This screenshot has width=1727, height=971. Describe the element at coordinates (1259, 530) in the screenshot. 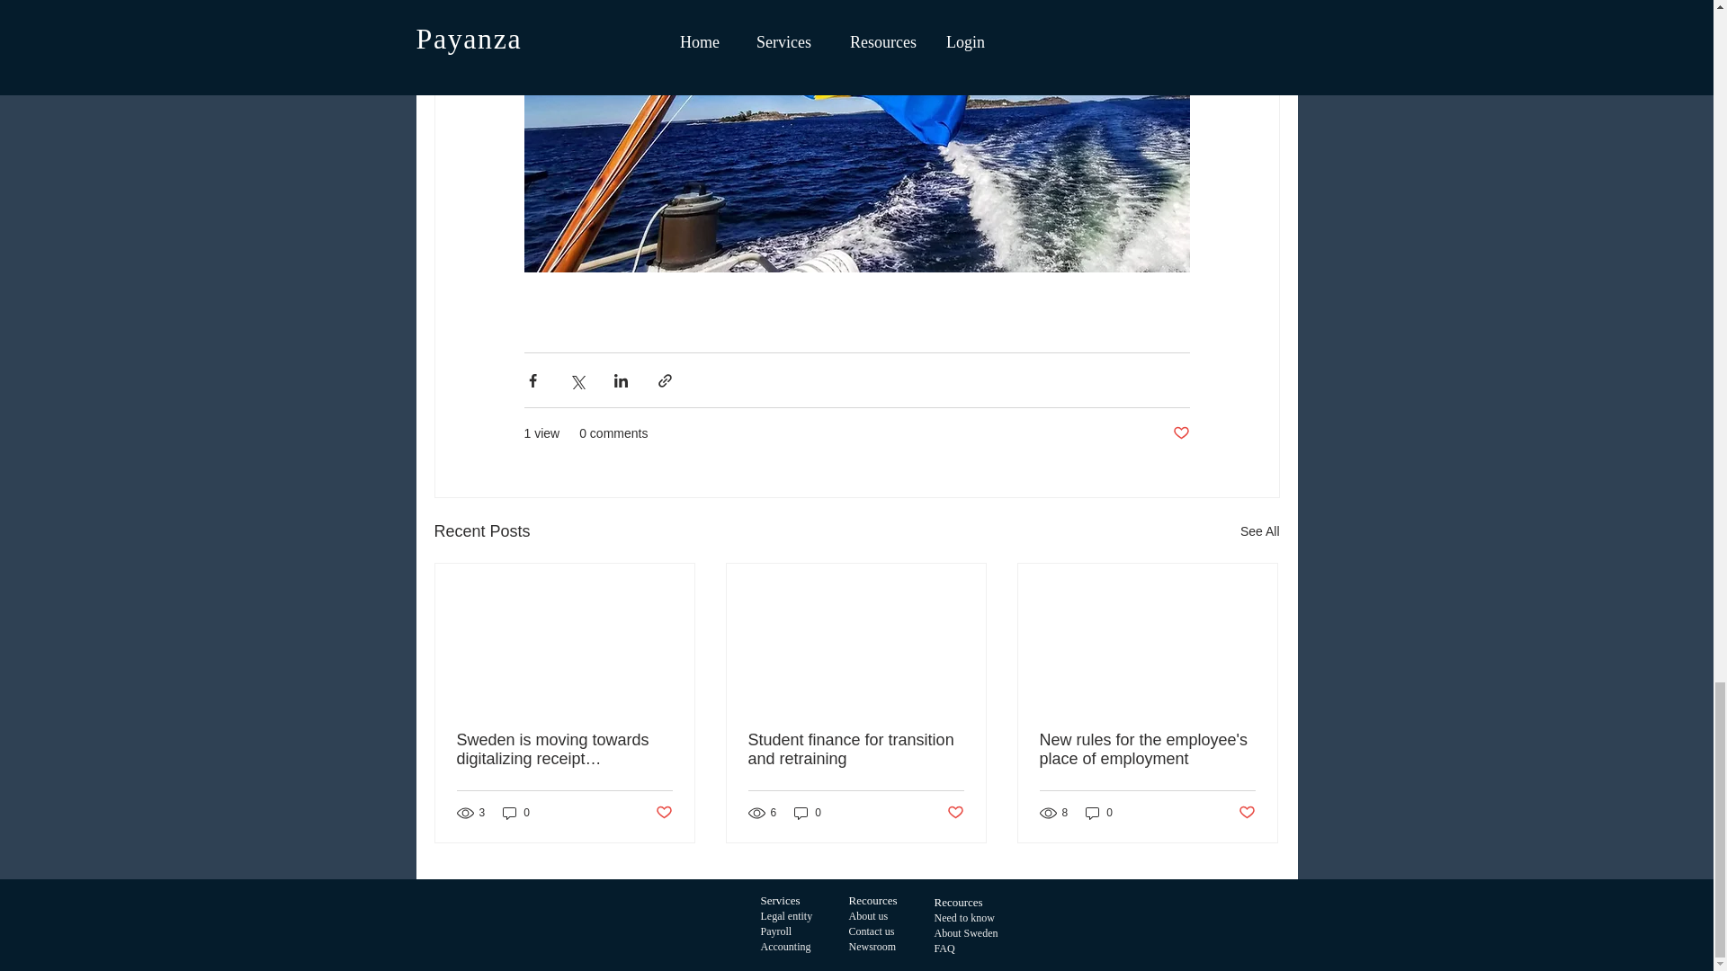

I see `See All` at that location.